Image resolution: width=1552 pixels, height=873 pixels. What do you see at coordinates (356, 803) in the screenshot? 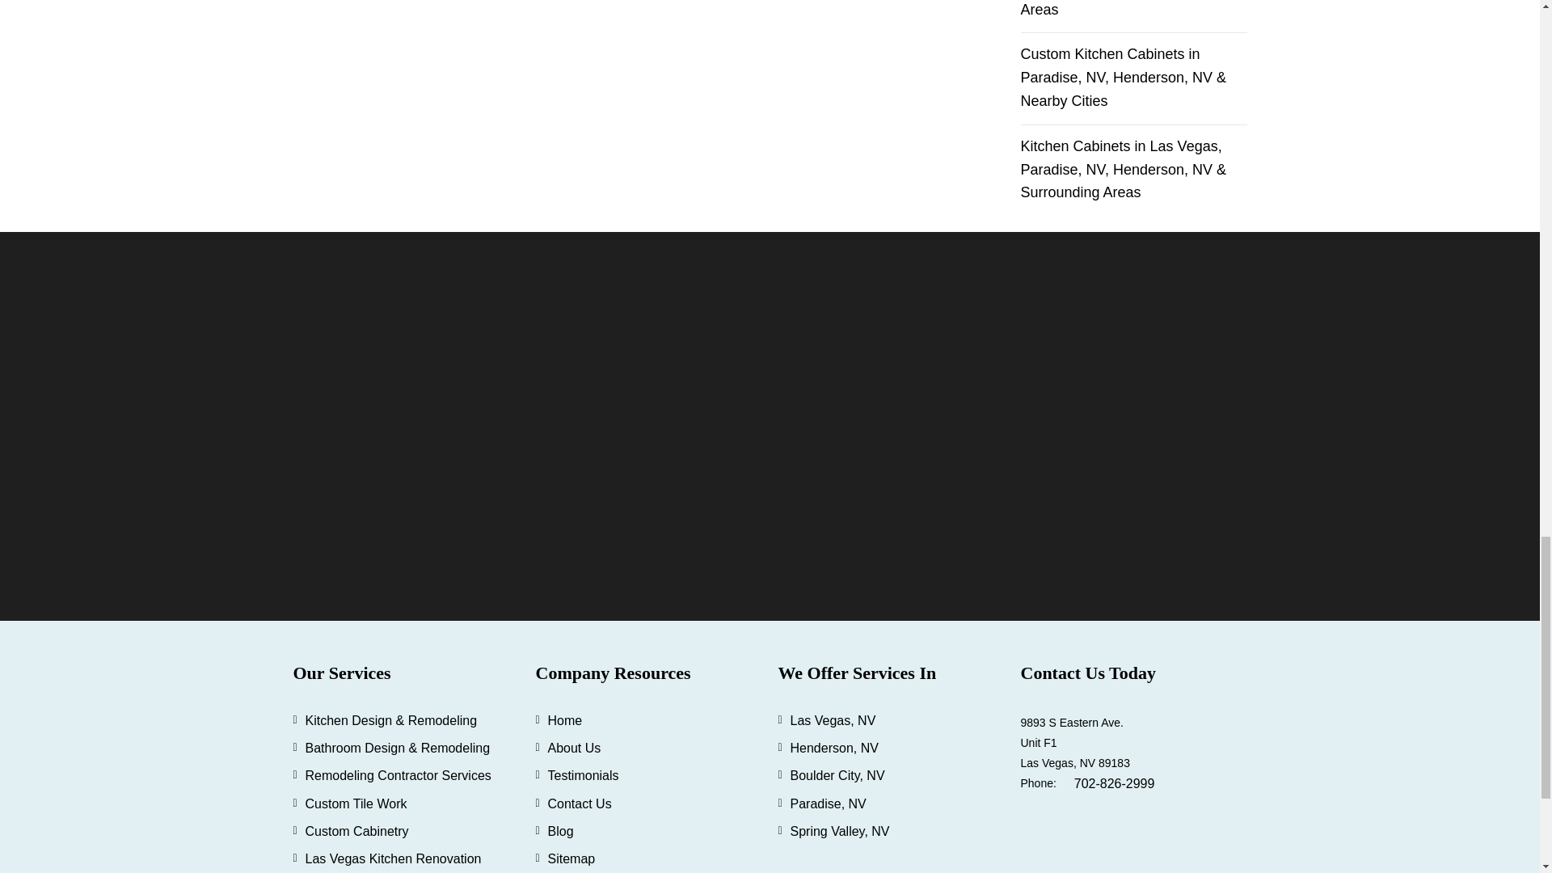
I see `Custom Tile Work` at bounding box center [356, 803].